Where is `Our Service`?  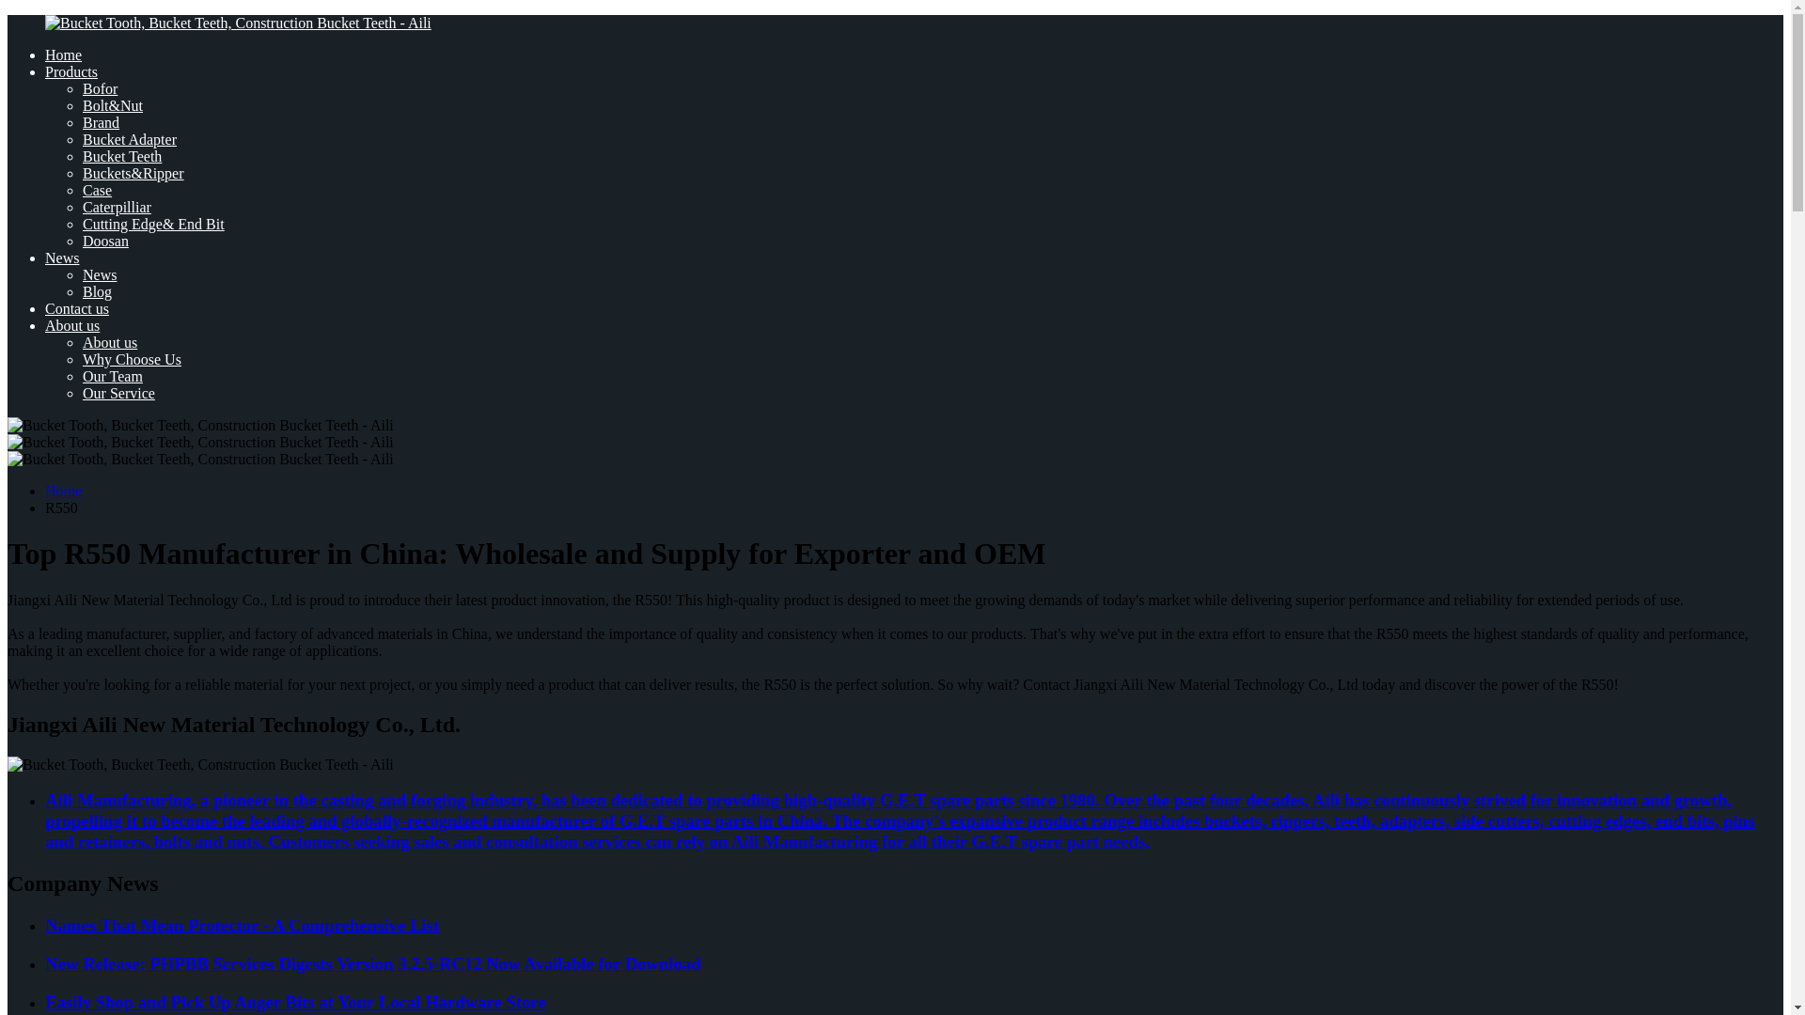 Our Service is located at coordinates (118, 393).